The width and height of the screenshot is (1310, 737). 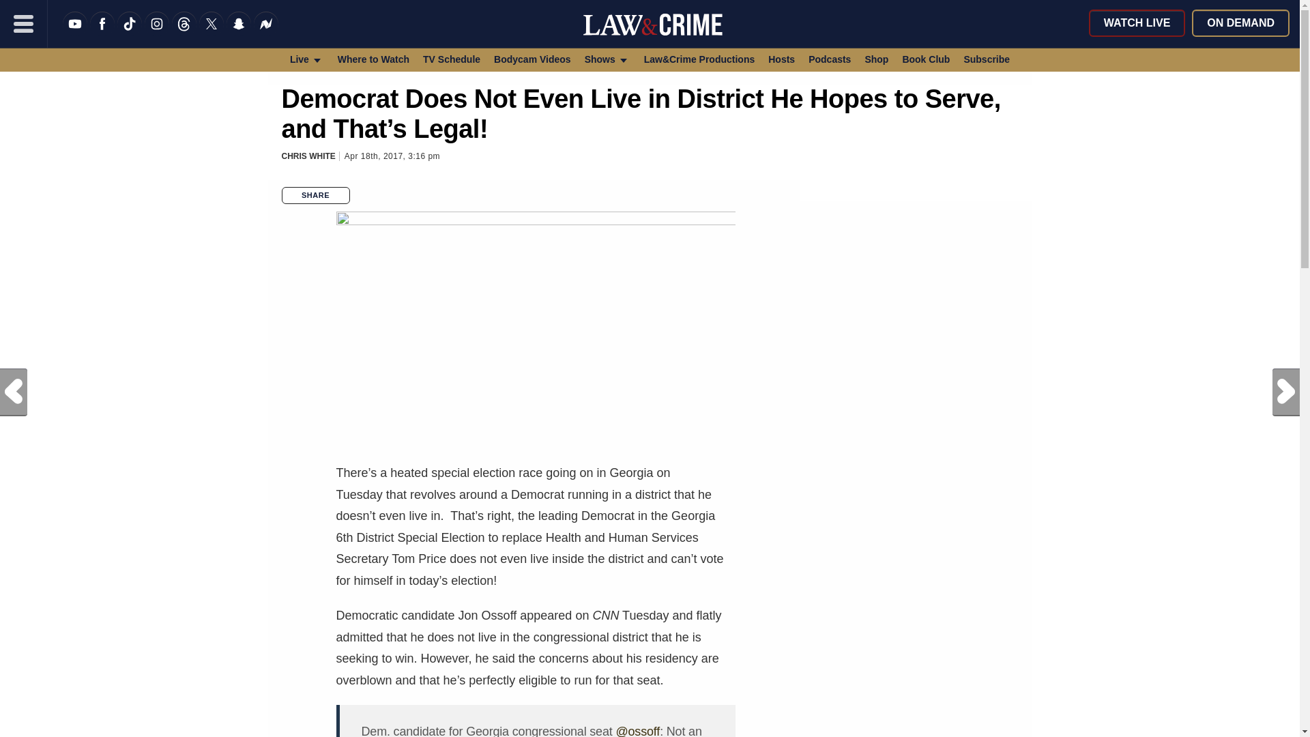 I want to click on TikTok, so click(x=130, y=32).